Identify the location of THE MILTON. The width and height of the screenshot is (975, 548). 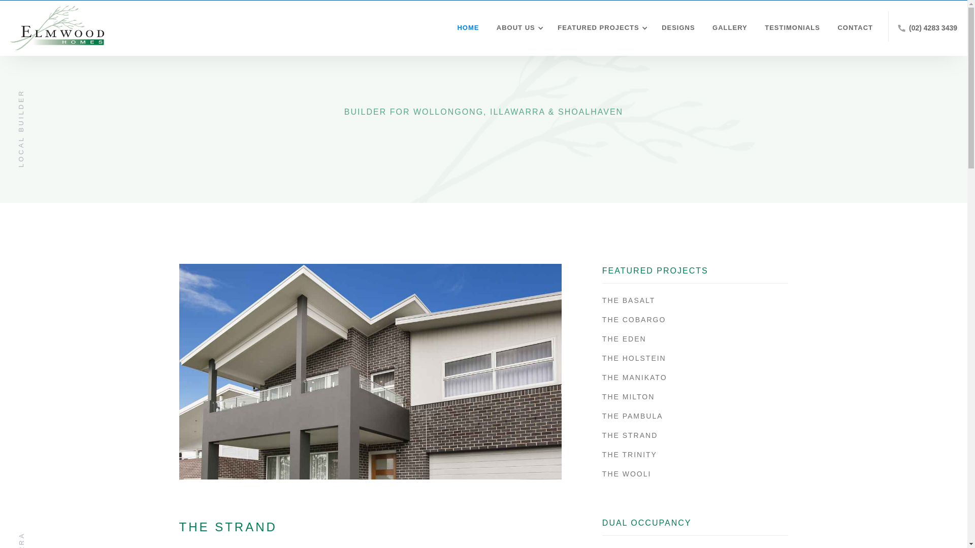
(696, 397).